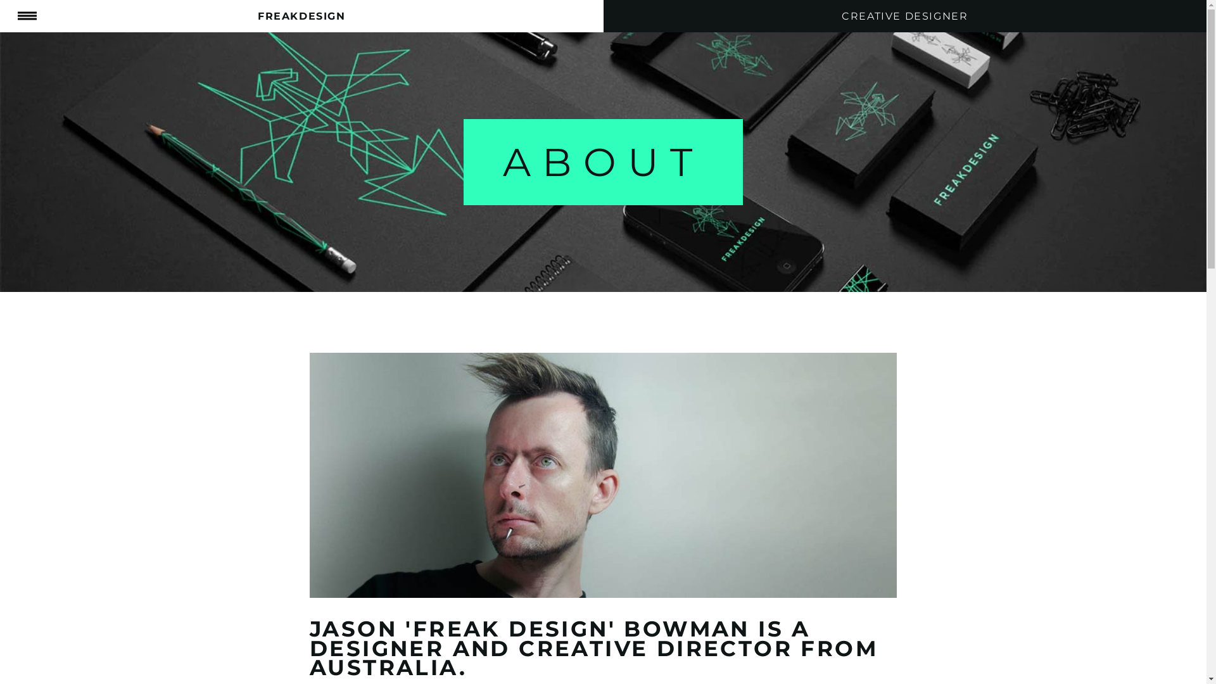 This screenshot has height=684, width=1216. I want to click on FREAKDESIGN, so click(301, 16).